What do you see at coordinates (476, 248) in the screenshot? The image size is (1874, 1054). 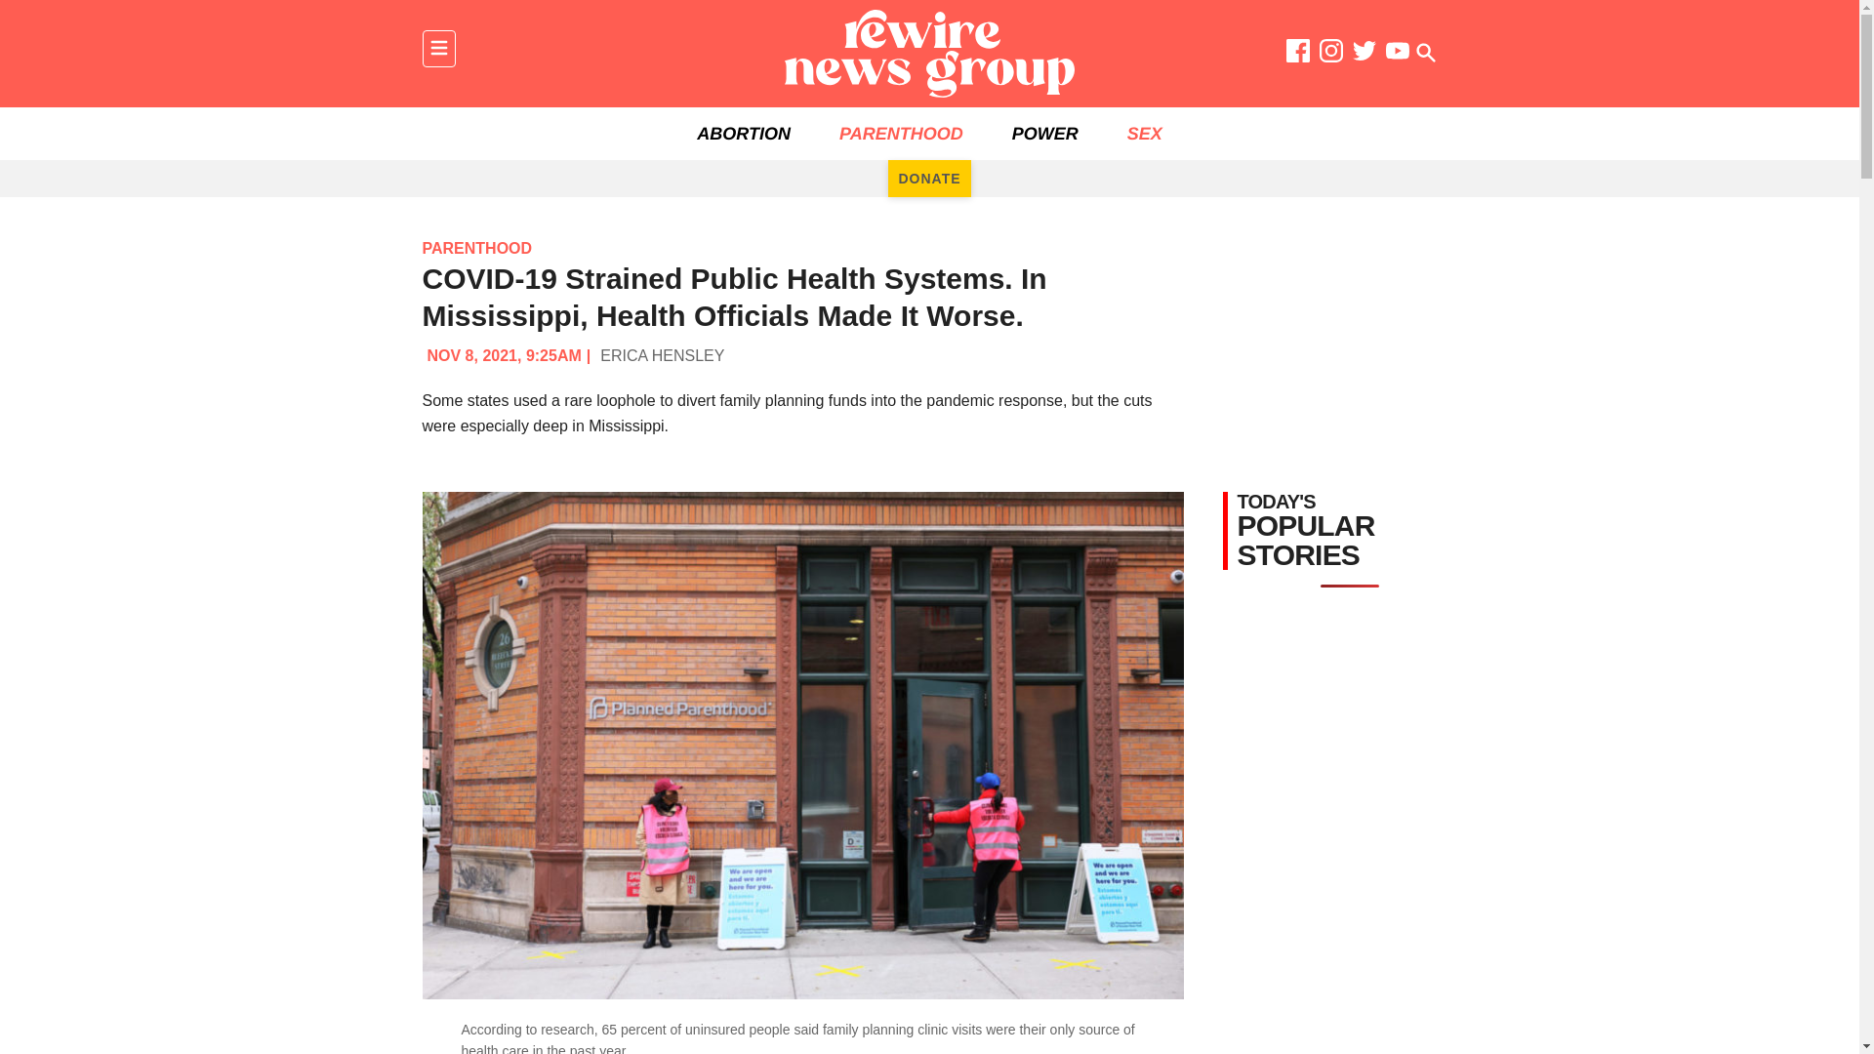 I see `PARENTHOOD` at bounding box center [476, 248].